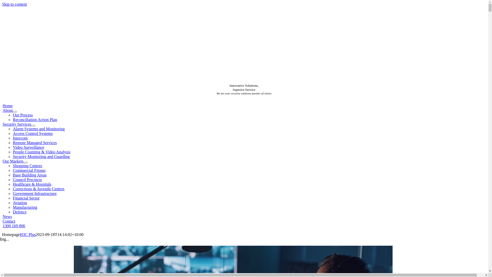  I want to click on Skip to content, so click(14, 4).